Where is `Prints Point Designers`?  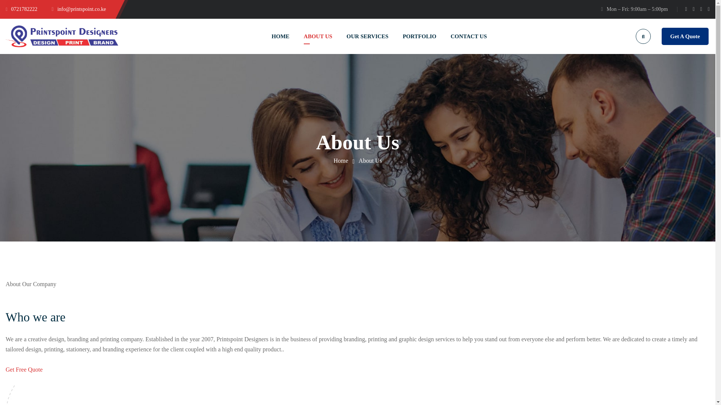 Prints Point Designers is located at coordinates (62, 36).